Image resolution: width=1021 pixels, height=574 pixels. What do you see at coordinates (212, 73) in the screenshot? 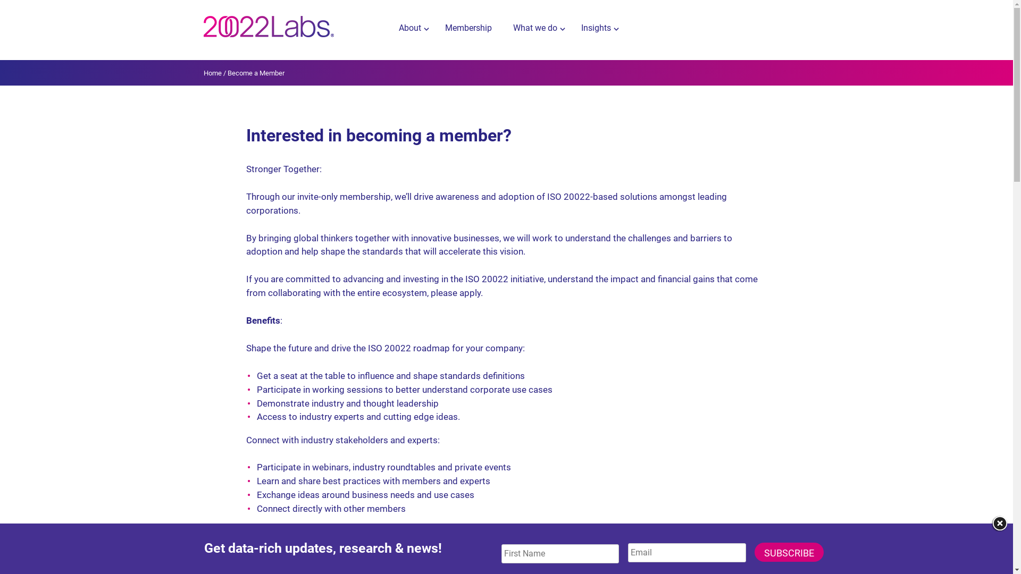
I see `Home` at bounding box center [212, 73].